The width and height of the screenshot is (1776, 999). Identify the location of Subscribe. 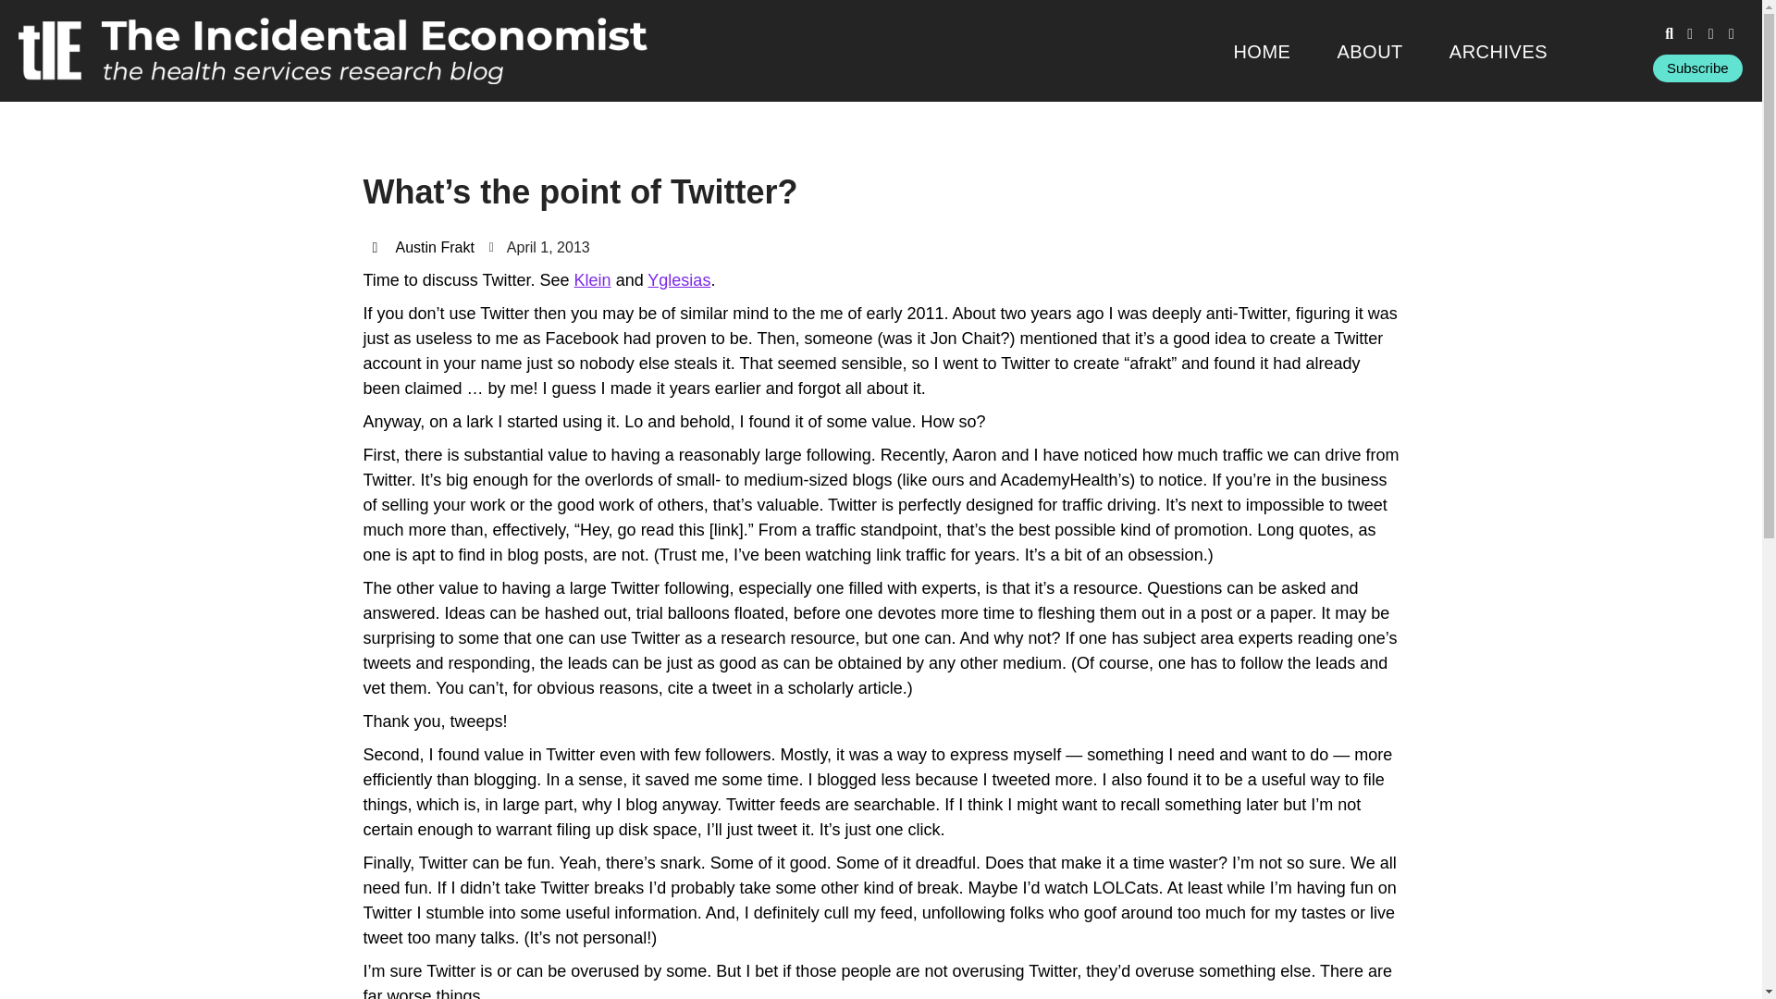
(1697, 68).